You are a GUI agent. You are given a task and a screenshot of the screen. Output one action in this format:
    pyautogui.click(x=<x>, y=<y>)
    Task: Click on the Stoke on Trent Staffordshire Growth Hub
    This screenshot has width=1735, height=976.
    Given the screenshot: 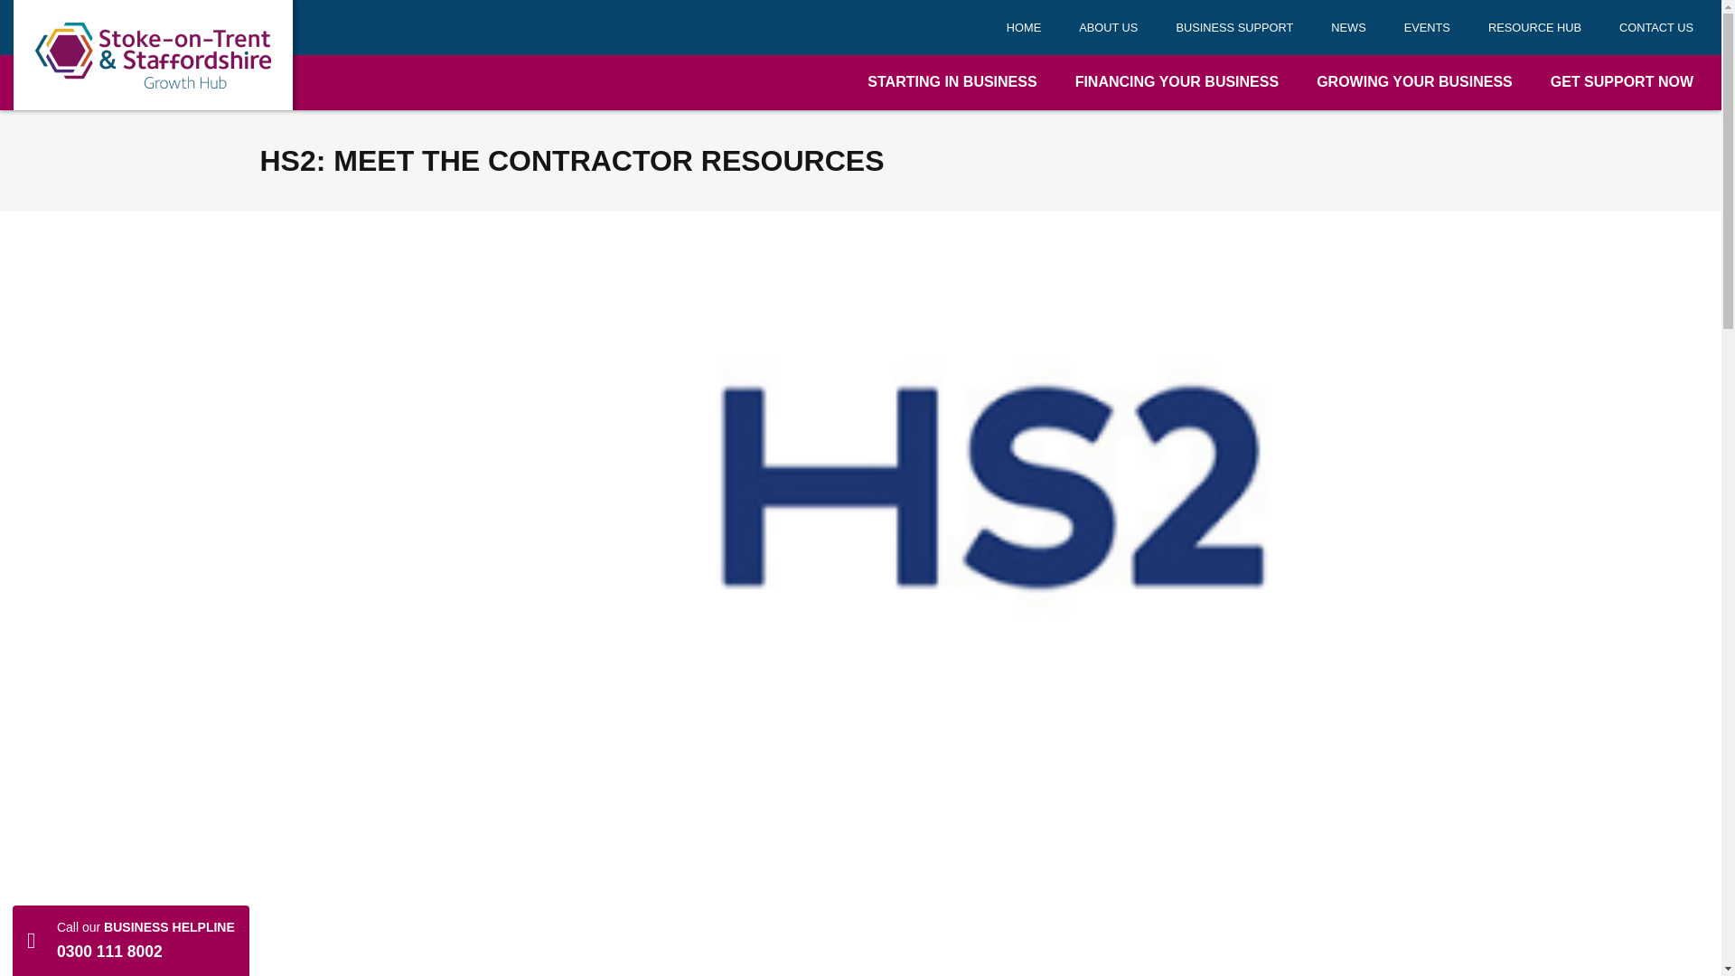 What is the action you would take?
    pyautogui.click(x=154, y=55)
    